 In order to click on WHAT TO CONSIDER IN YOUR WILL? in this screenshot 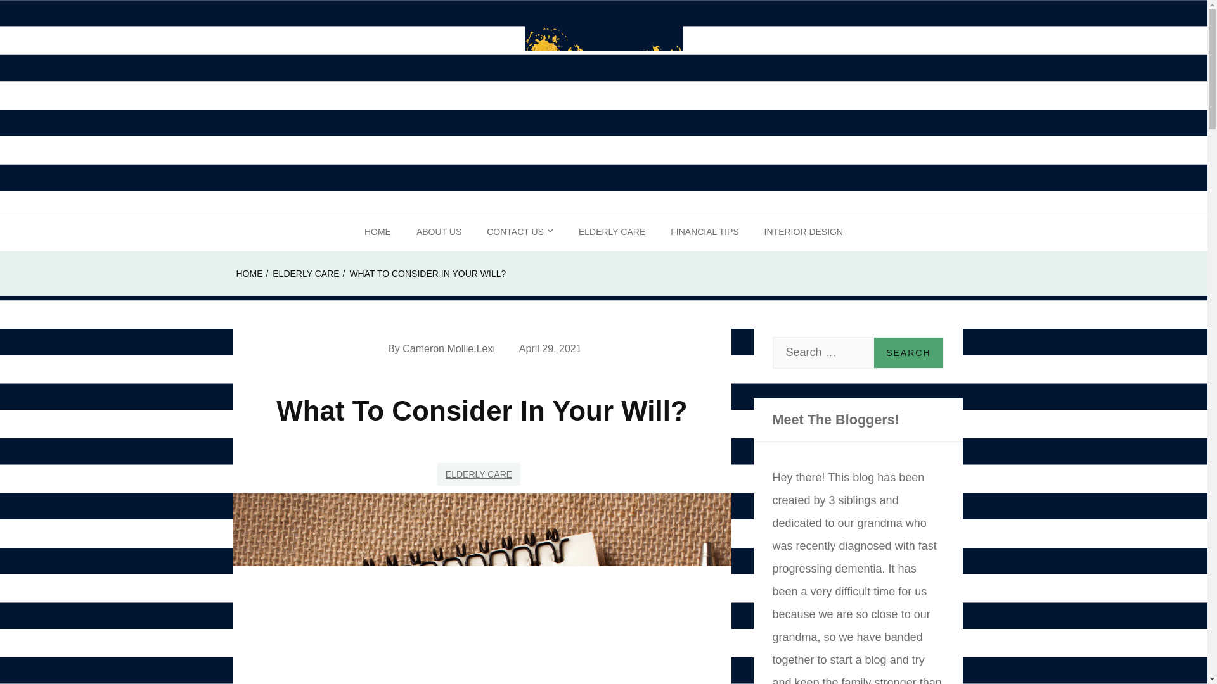, I will do `click(427, 274)`.